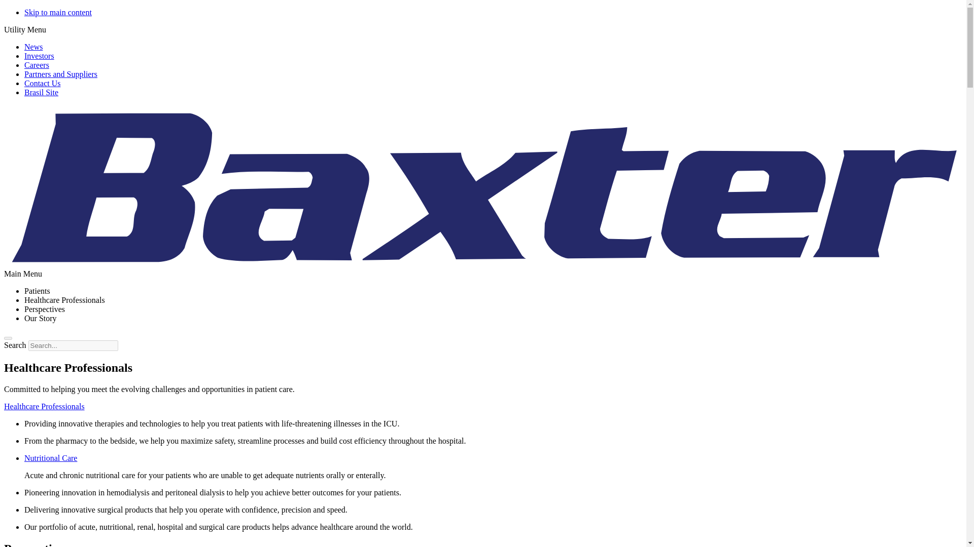 This screenshot has height=547, width=974. What do you see at coordinates (61, 74) in the screenshot?
I see `Partners and Suppliers` at bounding box center [61, 74].